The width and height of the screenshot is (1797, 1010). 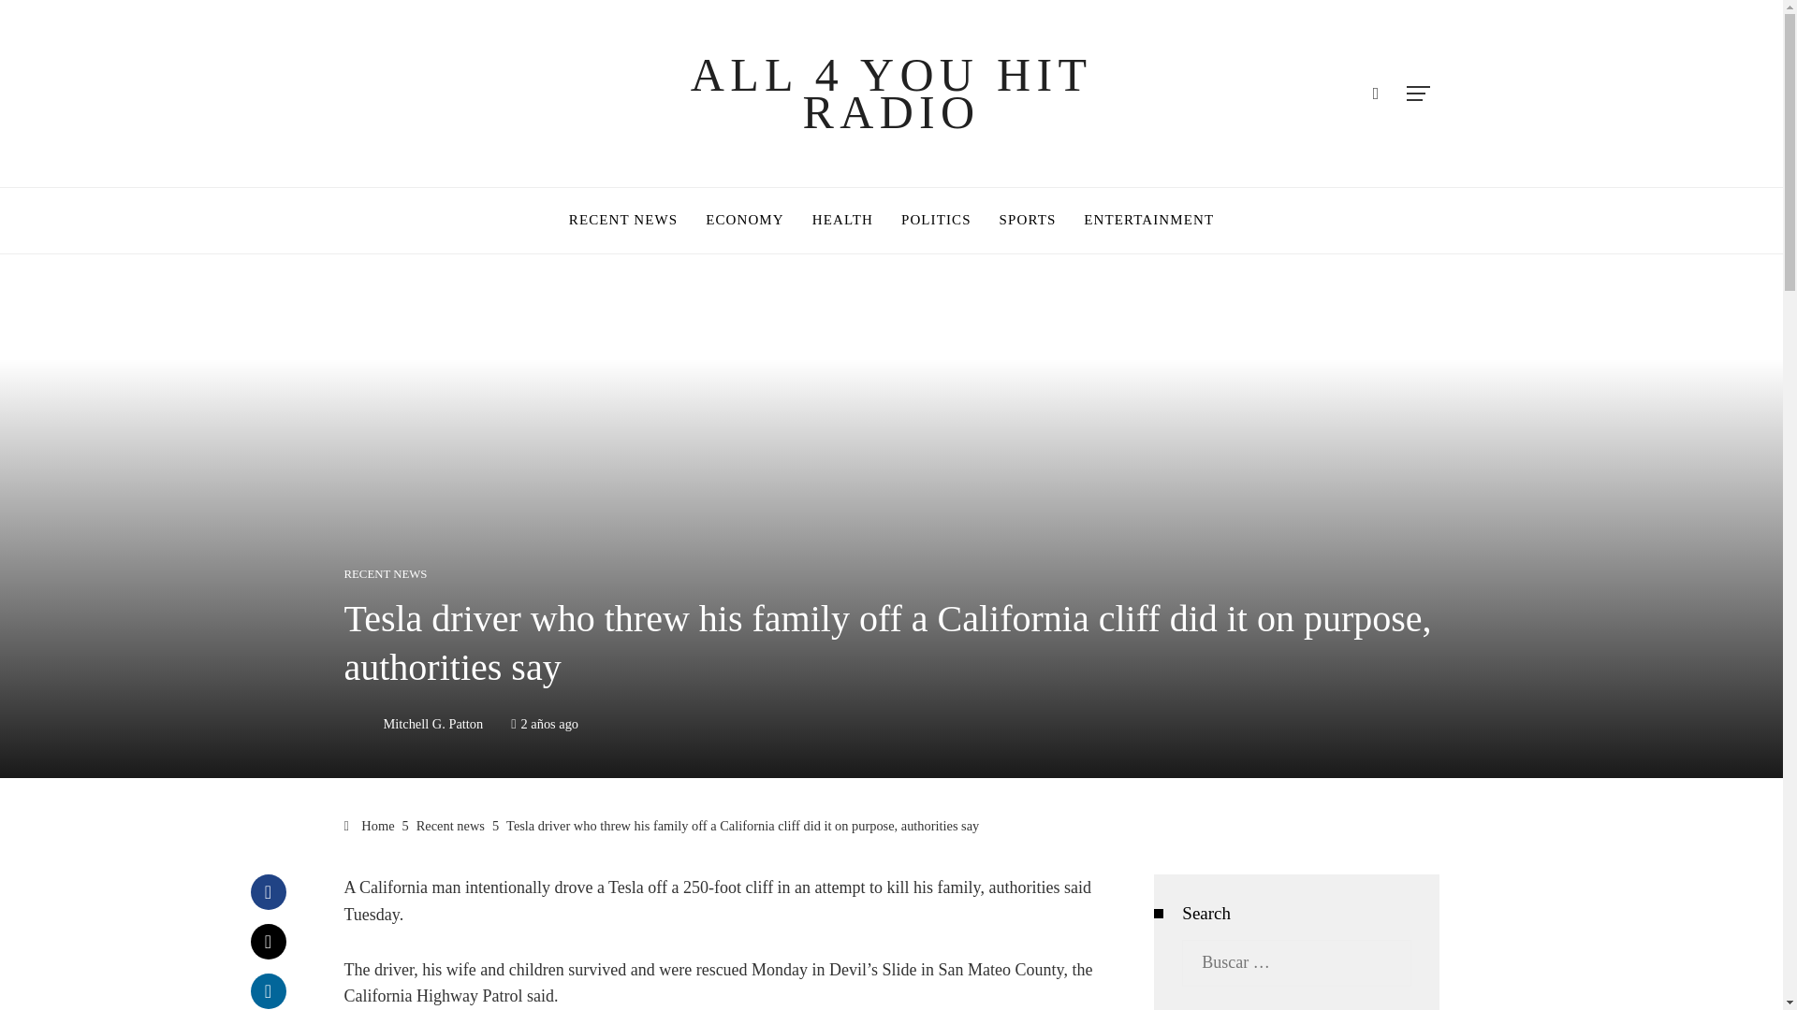 What do you see at coordinates (936, 221) in the screenshot?
I see `POLITICS` at bounding box center [936, 221].